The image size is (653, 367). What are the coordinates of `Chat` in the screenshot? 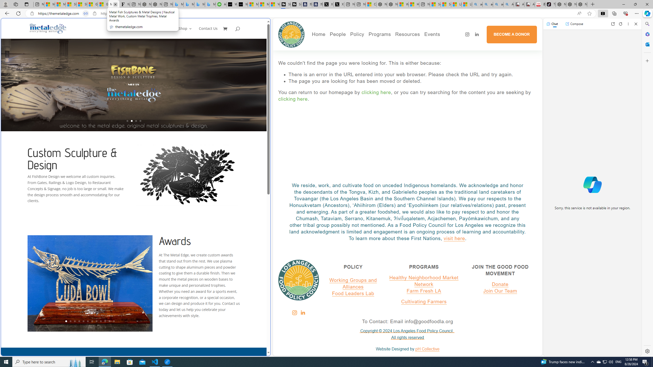 It's located at (552, 24).